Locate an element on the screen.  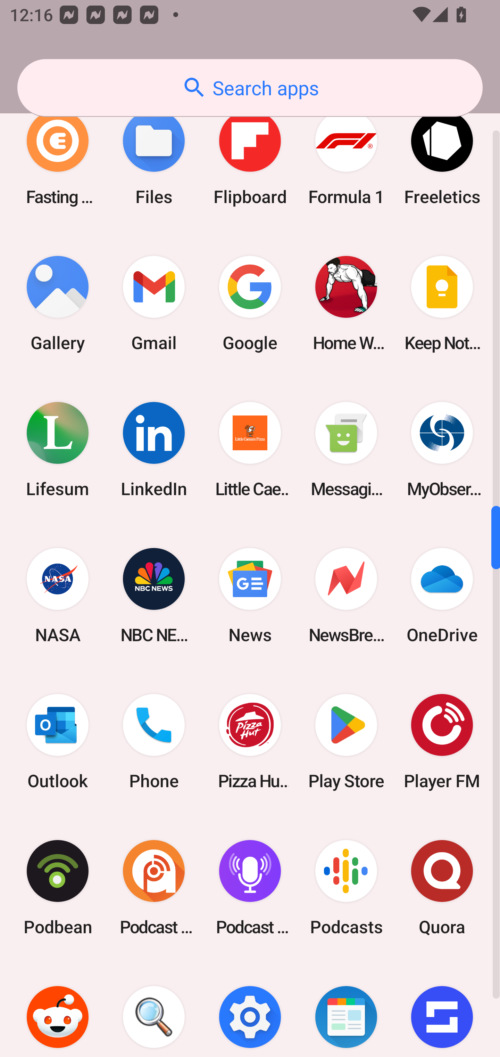
Player FM is located at coordinates (442, 742).